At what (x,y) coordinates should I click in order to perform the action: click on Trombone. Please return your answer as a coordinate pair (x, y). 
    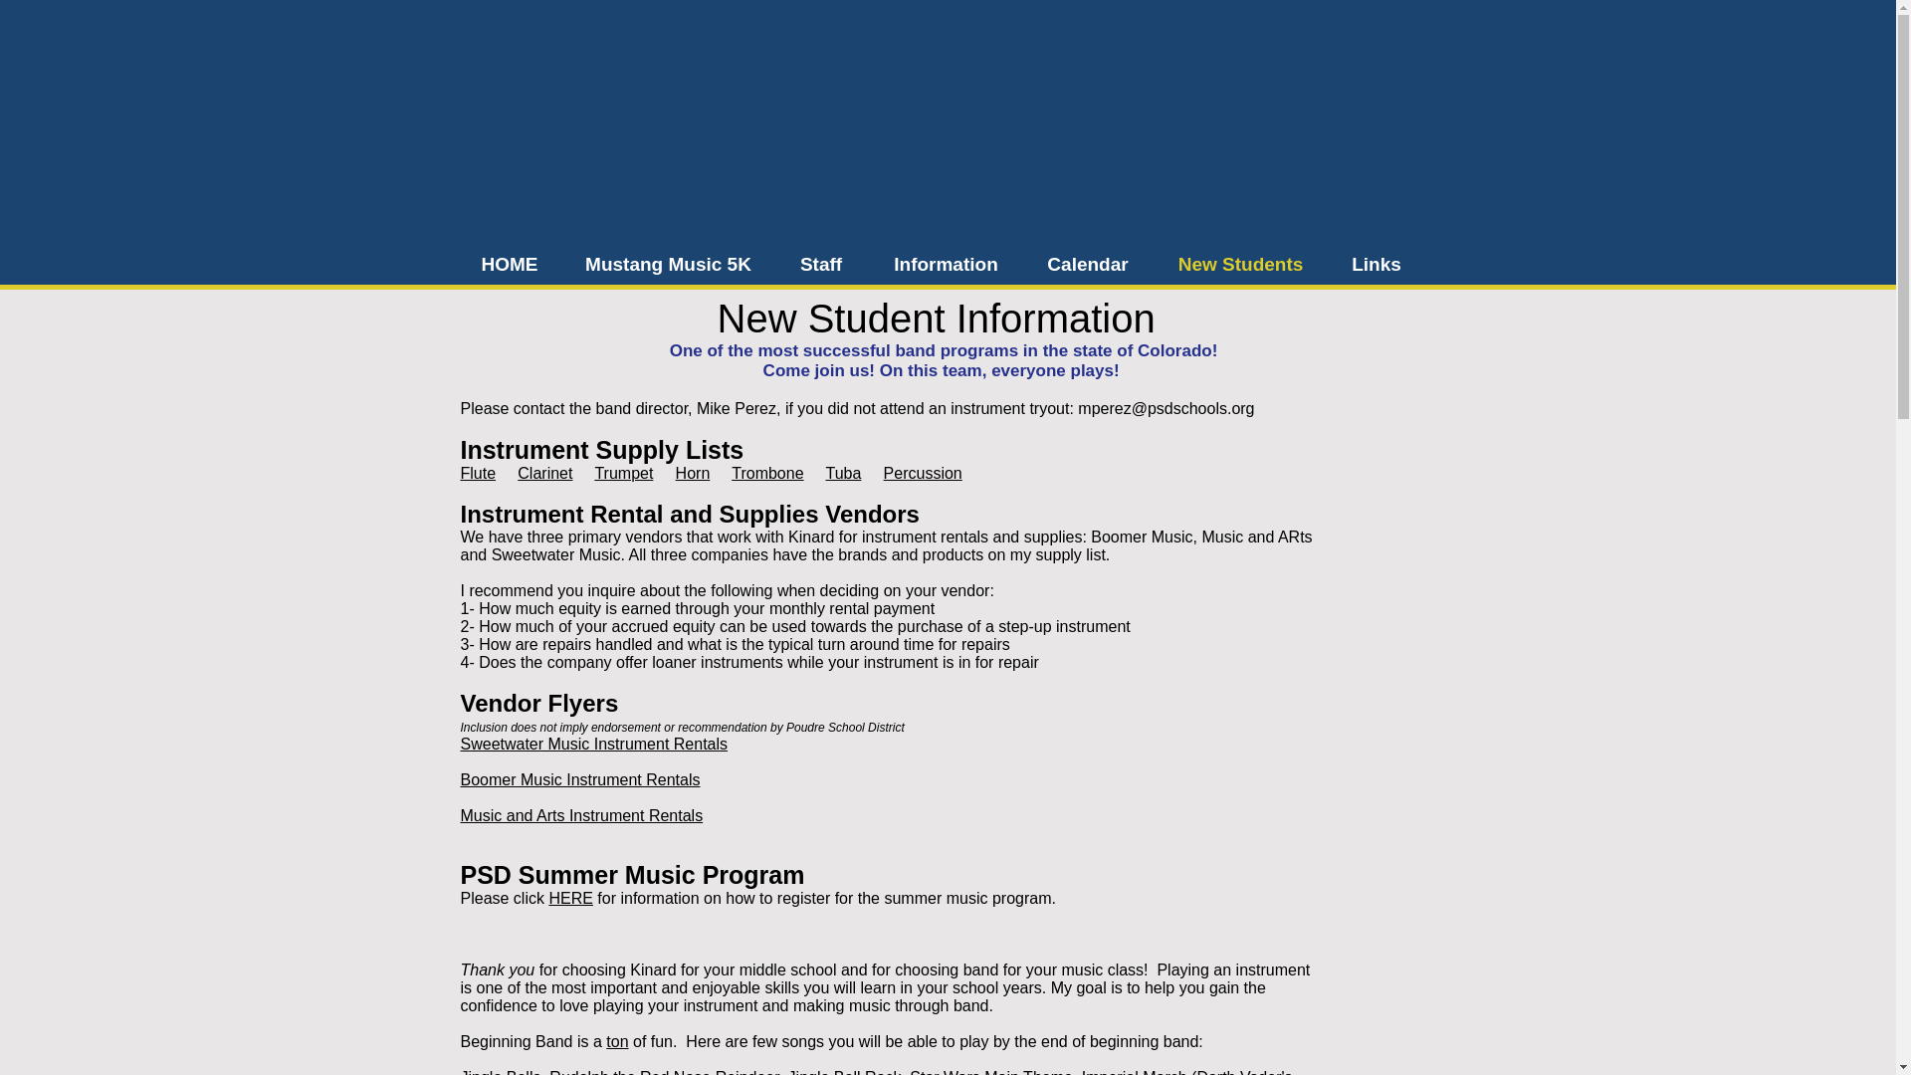
    Looking at the image, I should click on (766, 472).